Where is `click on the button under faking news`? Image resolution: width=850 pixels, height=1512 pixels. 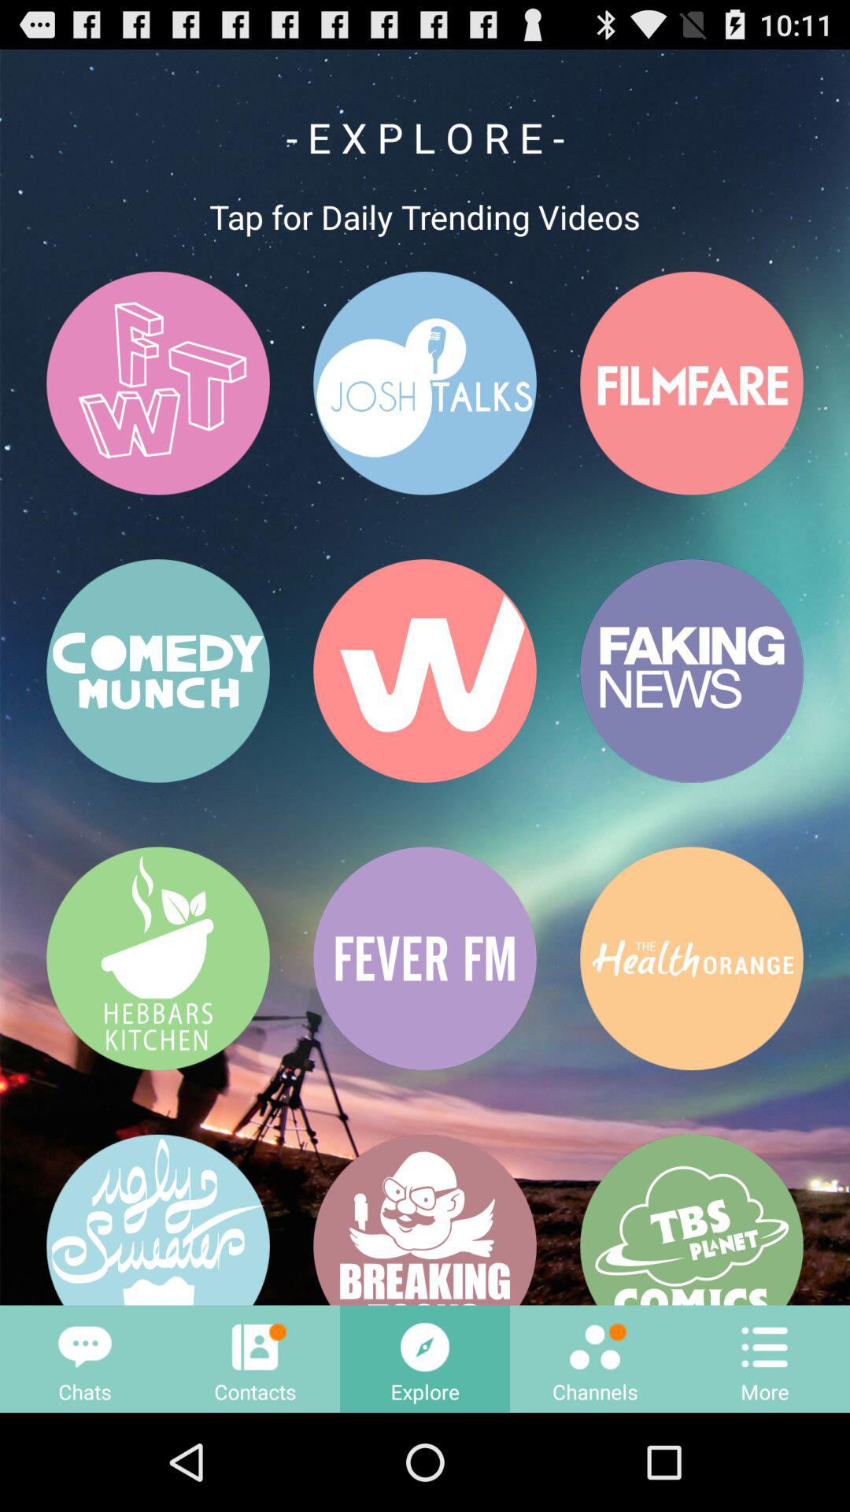
click on the button under faking news is located at coordinates (691, 958).